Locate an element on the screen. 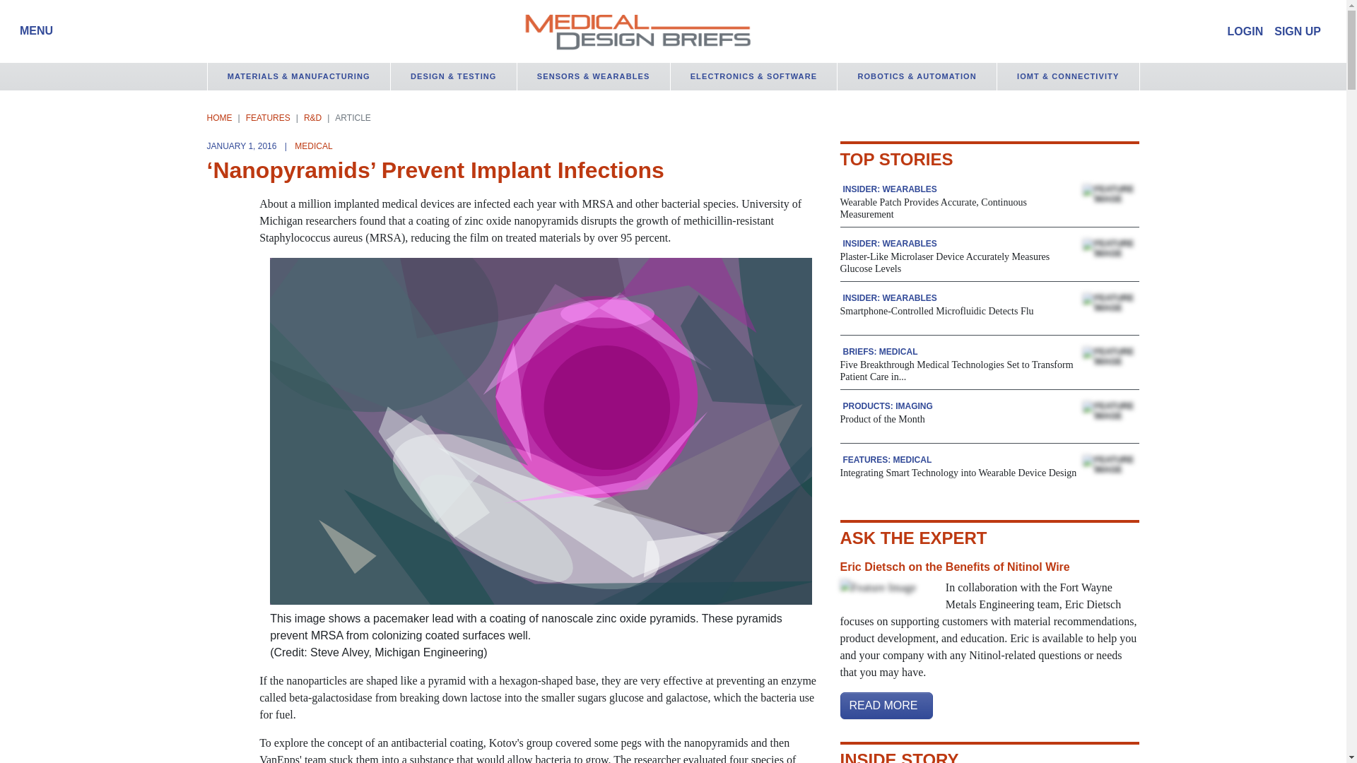 The image size is (1357, 763). MENU is located at coordinates (33, 31).